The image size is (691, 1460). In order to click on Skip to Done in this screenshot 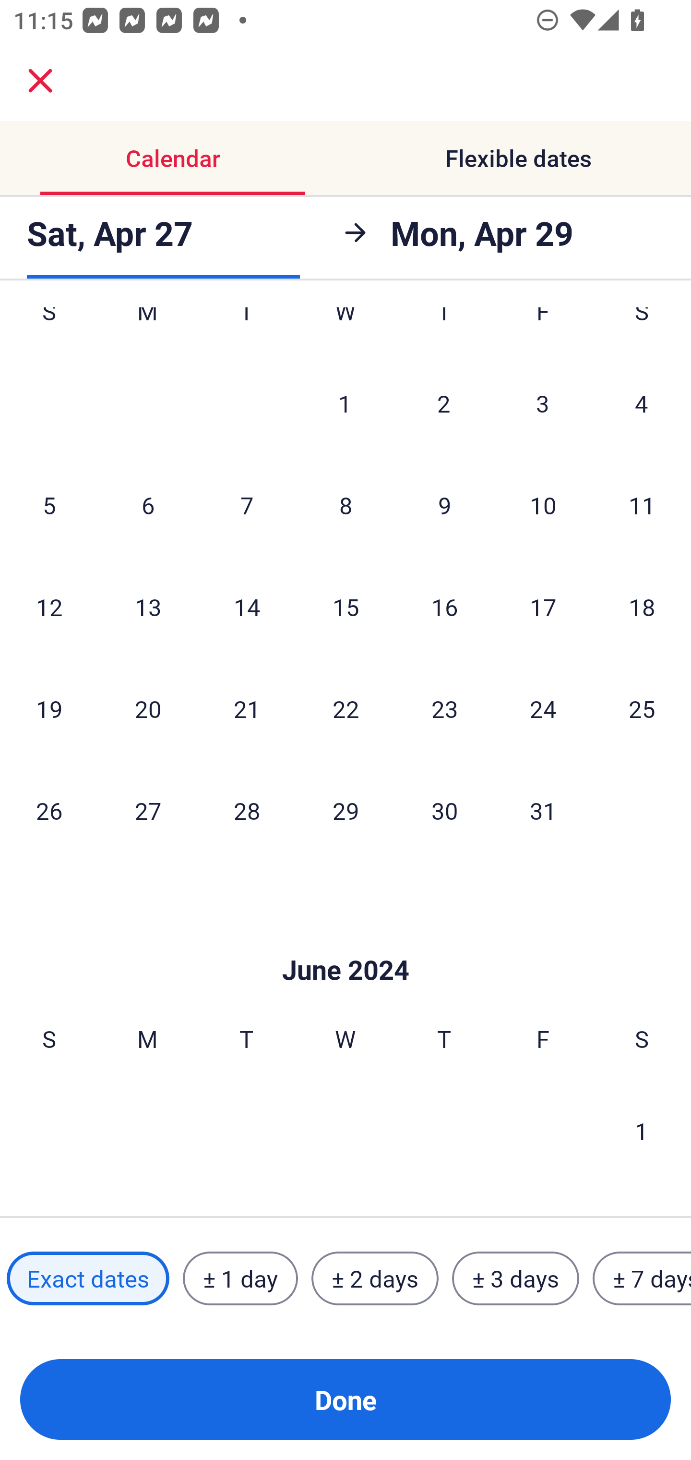, I will do `click(345, 940)`.